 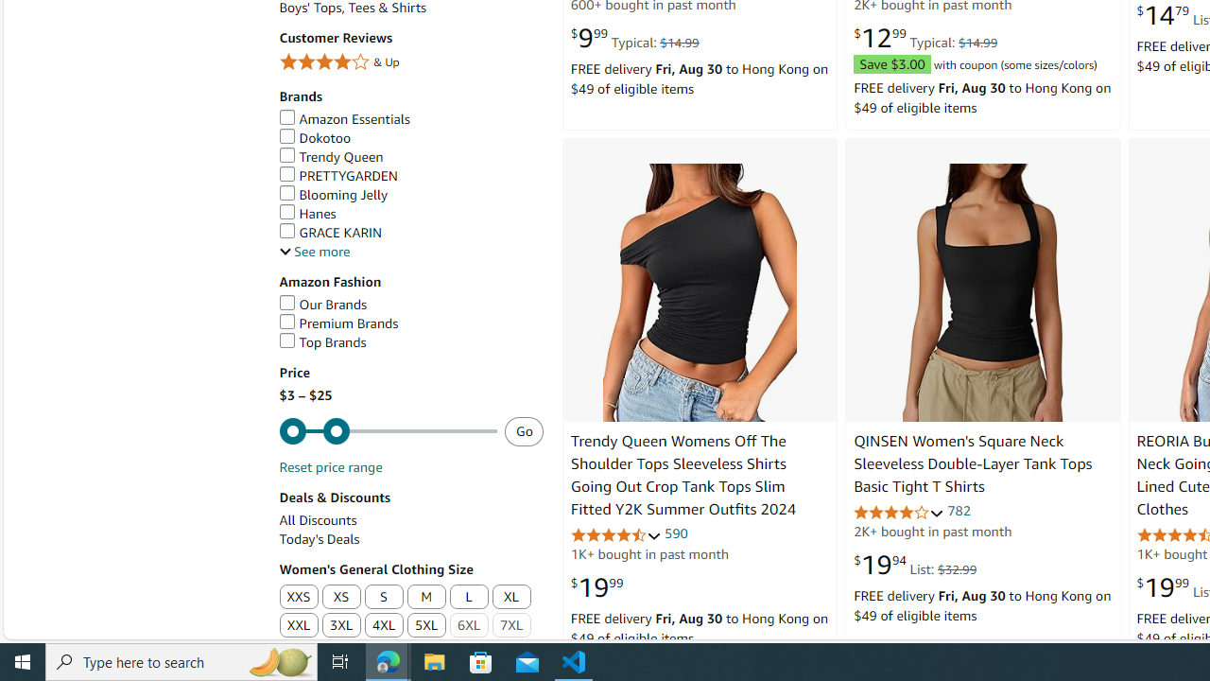 What do you see at coordinates (299, 626) in the screenshot?
I see `XXL` at bounding box center [299, 626].